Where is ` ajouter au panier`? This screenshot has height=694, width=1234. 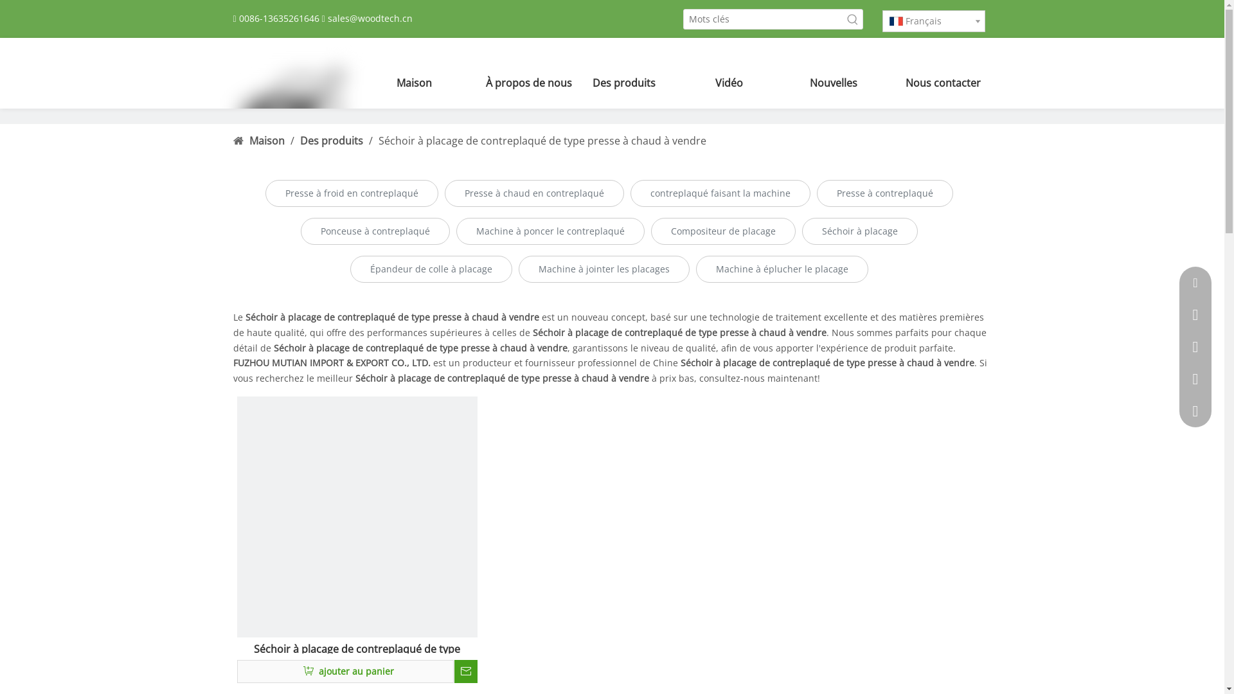  ajouter au panier is located at coordinates (345, 672).